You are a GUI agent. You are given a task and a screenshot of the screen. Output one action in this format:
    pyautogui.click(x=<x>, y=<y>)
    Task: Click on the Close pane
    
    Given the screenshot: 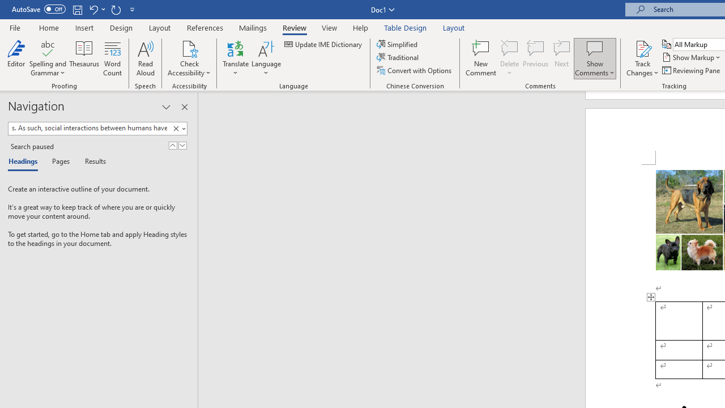 What is the action you would take?
    pyautogui.click(x=184, y=107)
    